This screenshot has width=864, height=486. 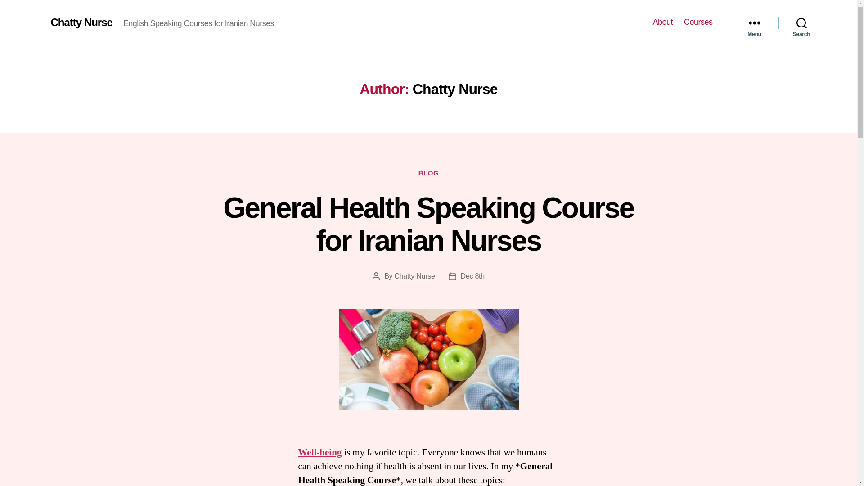 I want to click on Courses, so click(x=698, y=22).